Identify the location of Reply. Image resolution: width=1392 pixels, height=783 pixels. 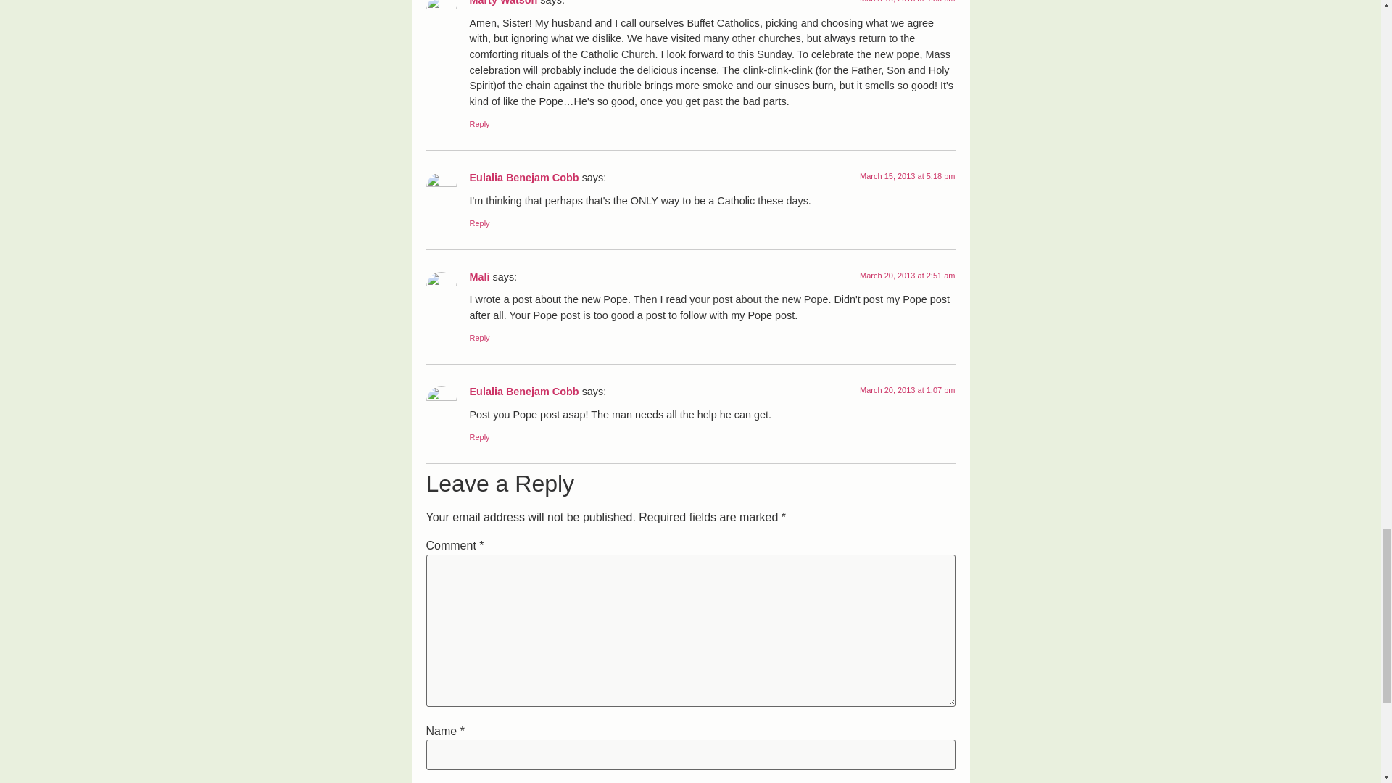
(480, 338).